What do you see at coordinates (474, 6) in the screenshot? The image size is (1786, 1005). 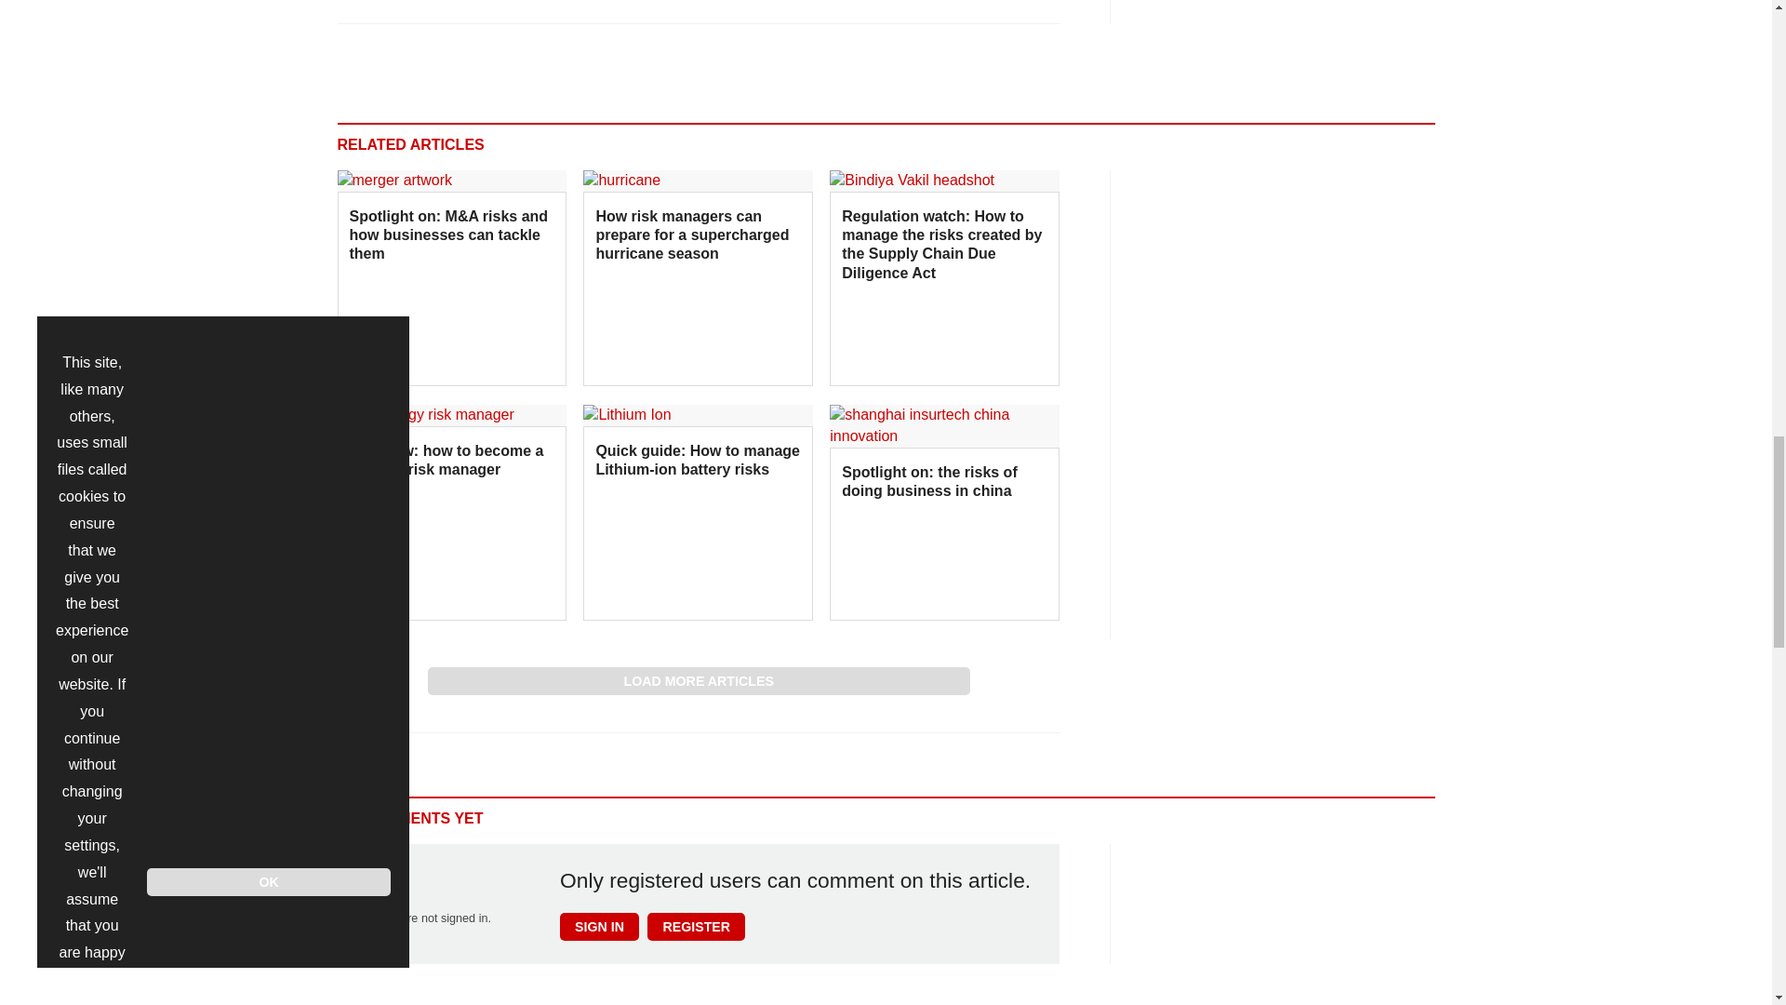 I see `Email this article` at bounding box center [474, 6].